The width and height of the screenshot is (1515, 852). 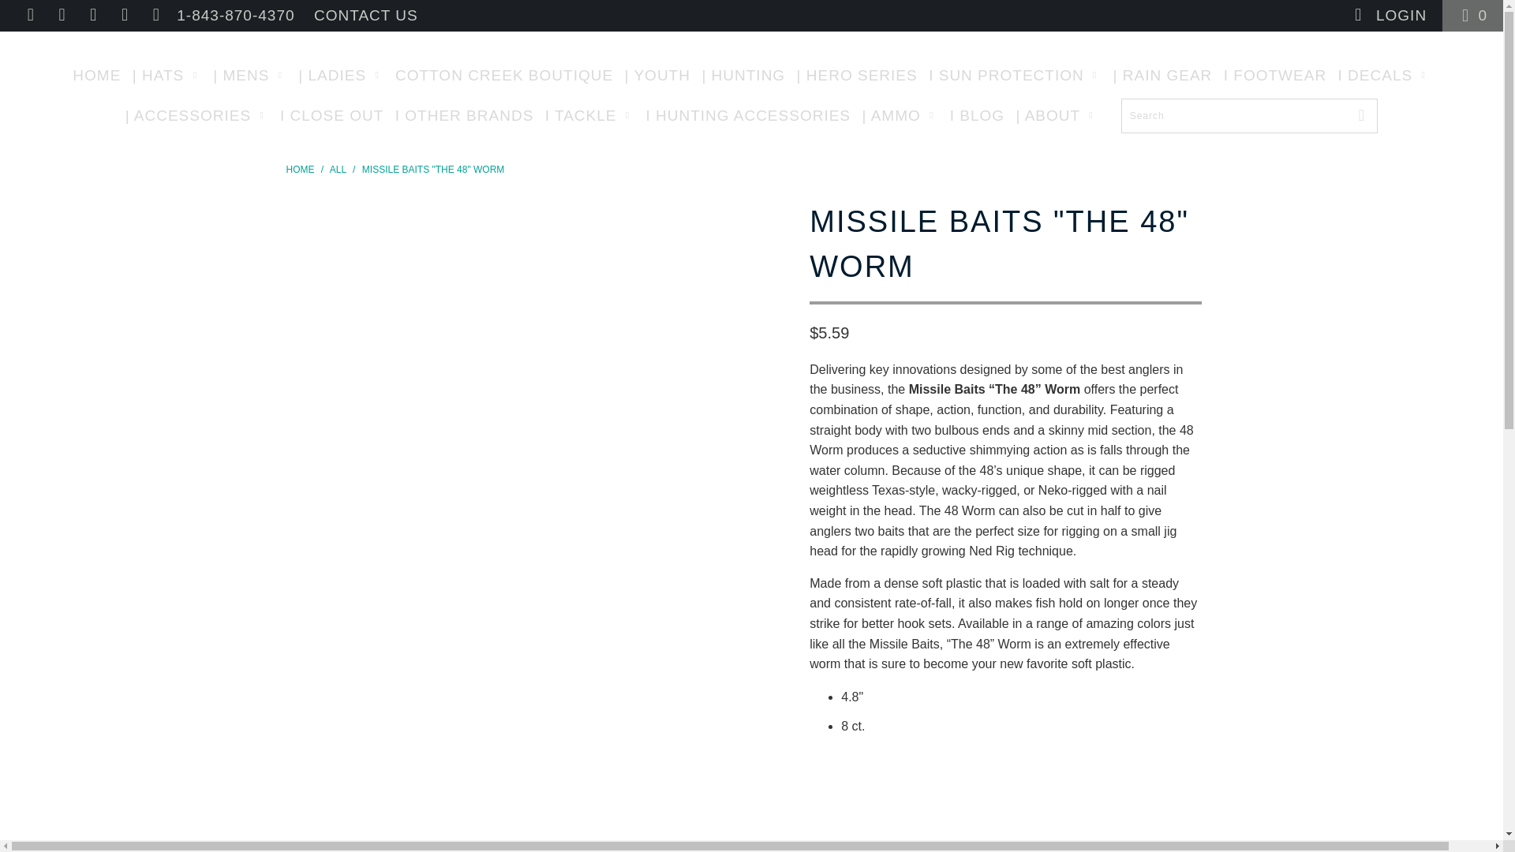 I want to click on My Account , so click(x=1388, y=16).